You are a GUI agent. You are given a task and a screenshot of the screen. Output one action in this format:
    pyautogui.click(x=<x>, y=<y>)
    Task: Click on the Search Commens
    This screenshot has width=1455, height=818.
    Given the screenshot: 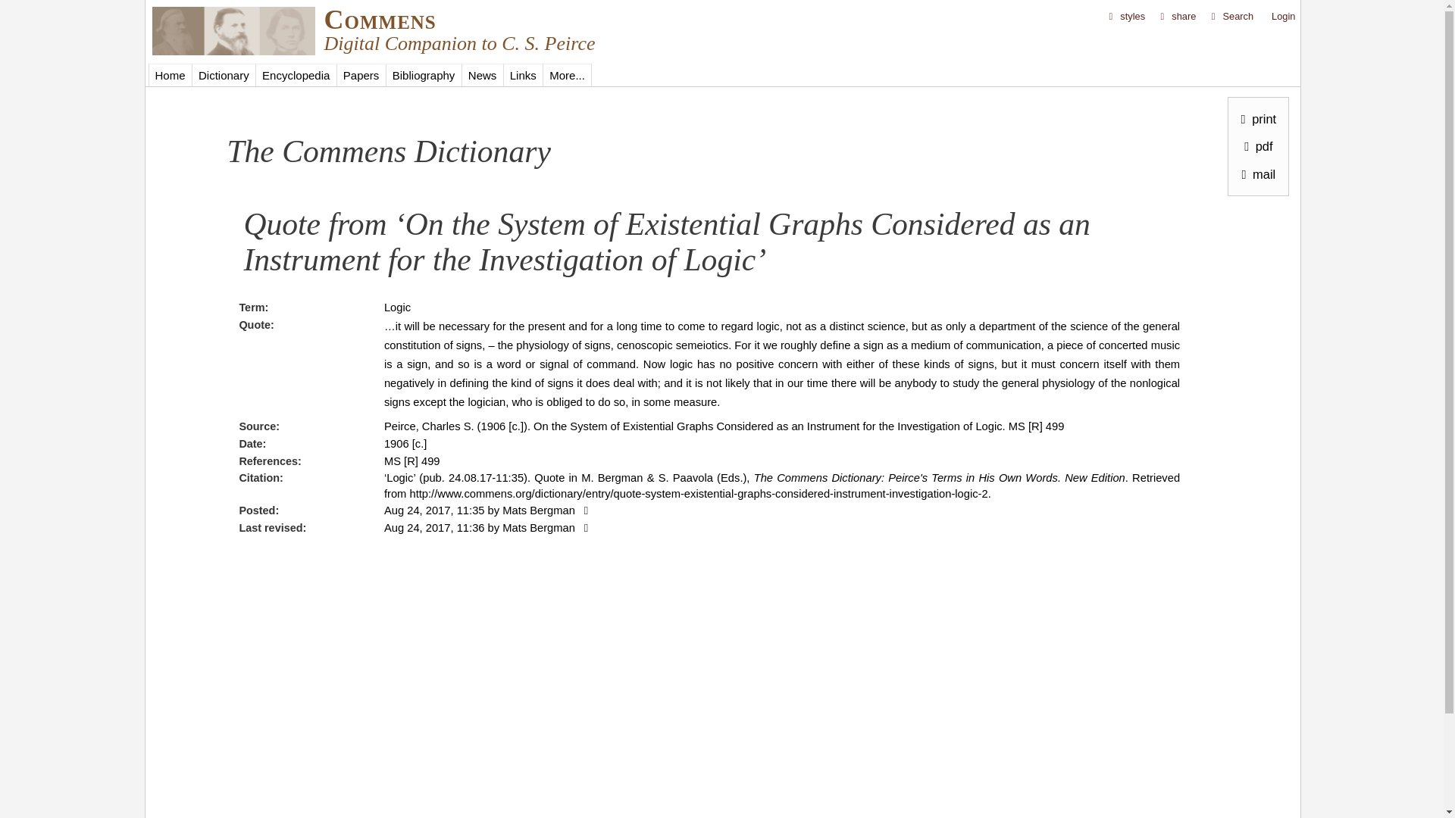 What is the action you would take?
    pyautogui.click(x=1231, y=17)
    